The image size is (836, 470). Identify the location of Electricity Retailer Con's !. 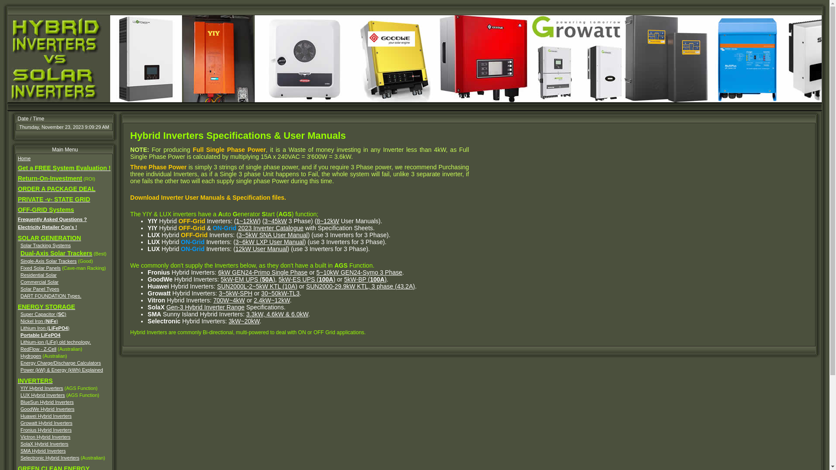
(47, 227).